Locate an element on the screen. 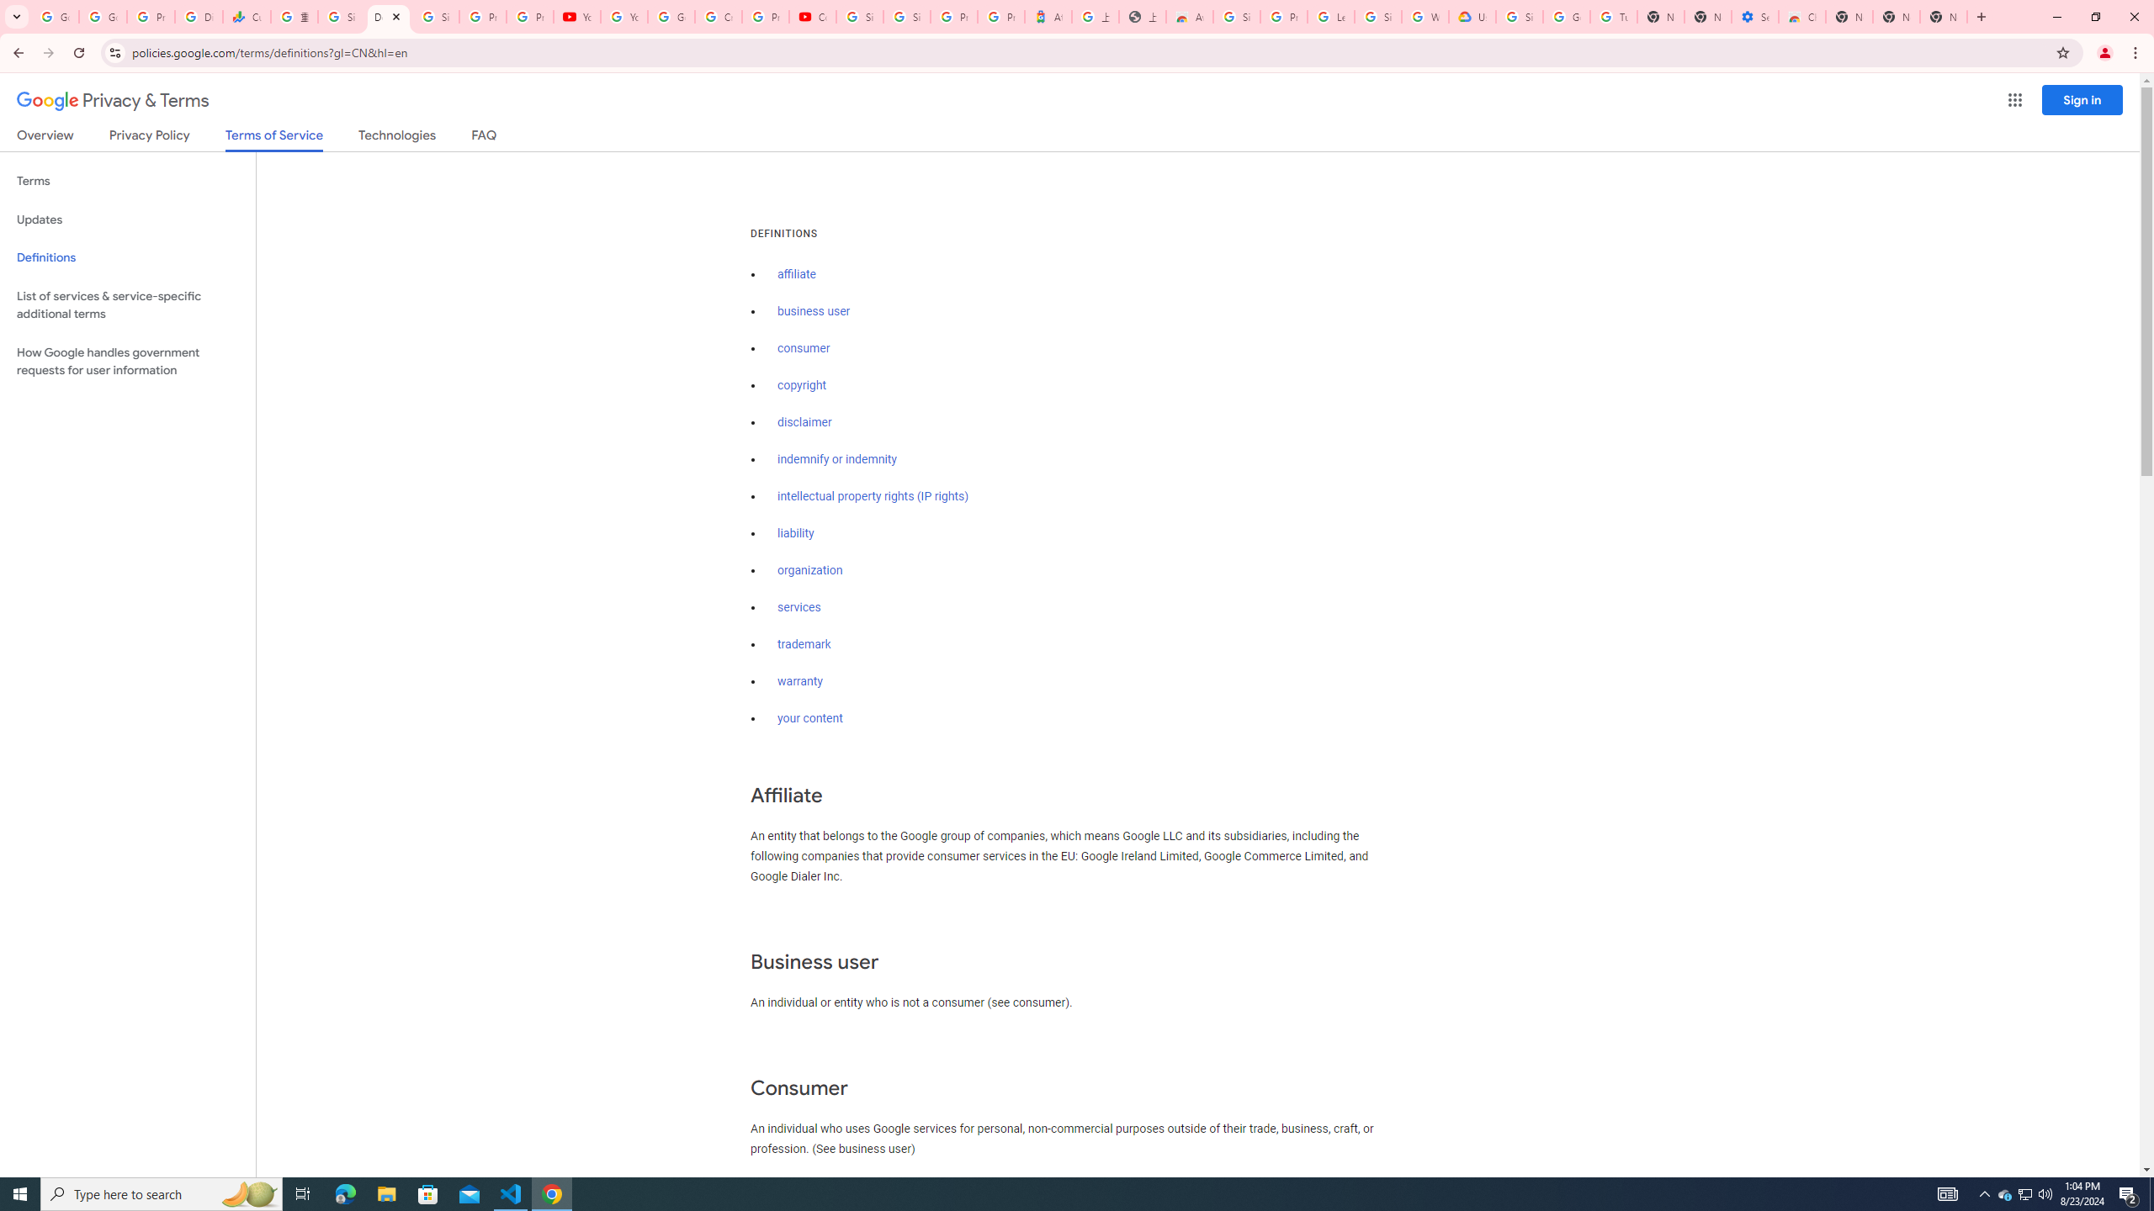 The height and width of the screenshot is (1211, 2154). your content is located at coordinates (809, 719).